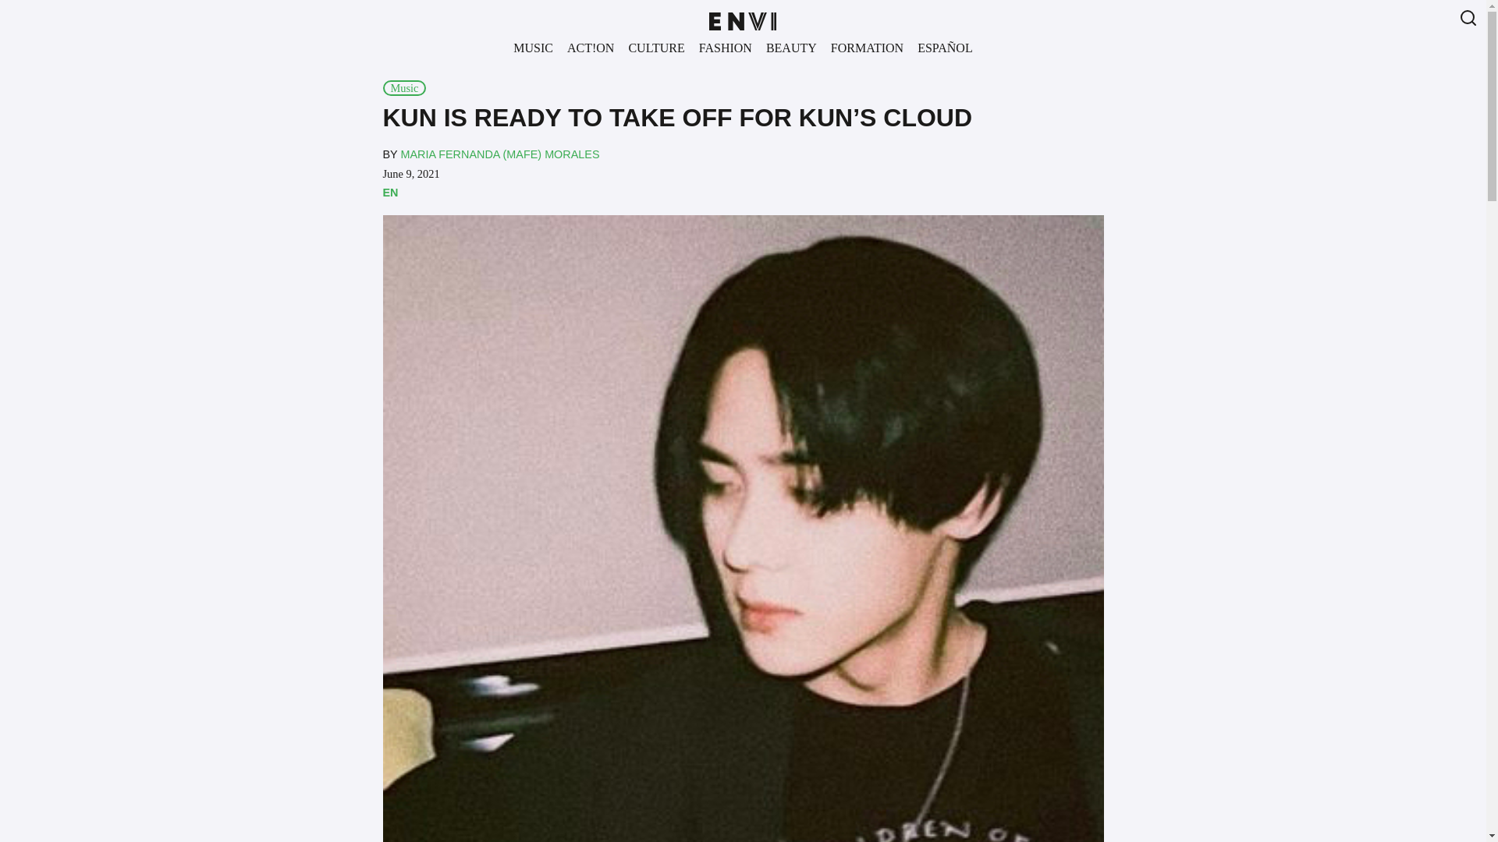 This screenshot has height=842, width=1498. Describe the element at coordinates (655, 48) in the screenshot. I see `CULTURE` at that location.